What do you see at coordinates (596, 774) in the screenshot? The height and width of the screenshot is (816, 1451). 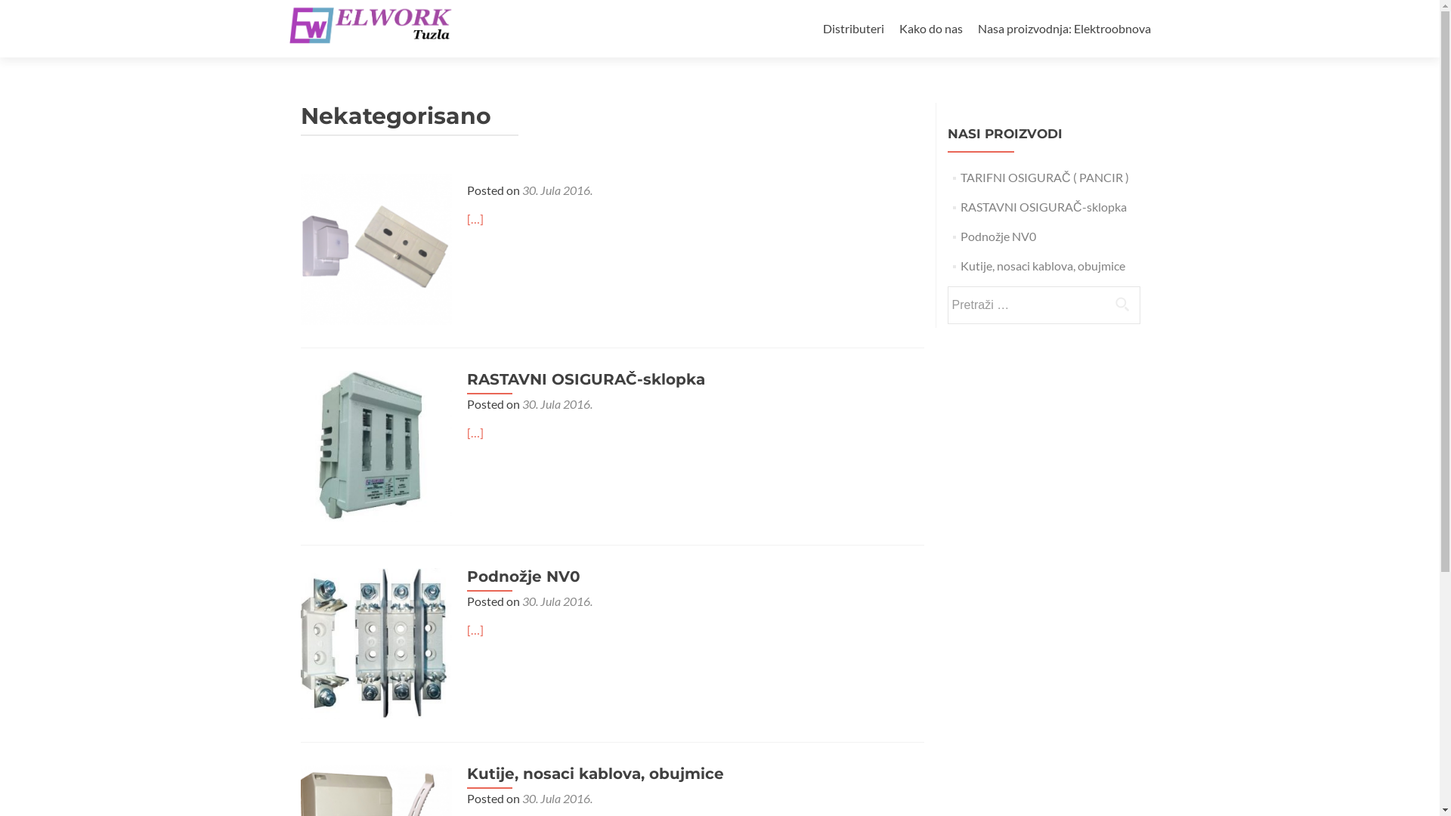 I see `Kutije, nosaci kablova, obujmice` at bounding box center [596, 774].